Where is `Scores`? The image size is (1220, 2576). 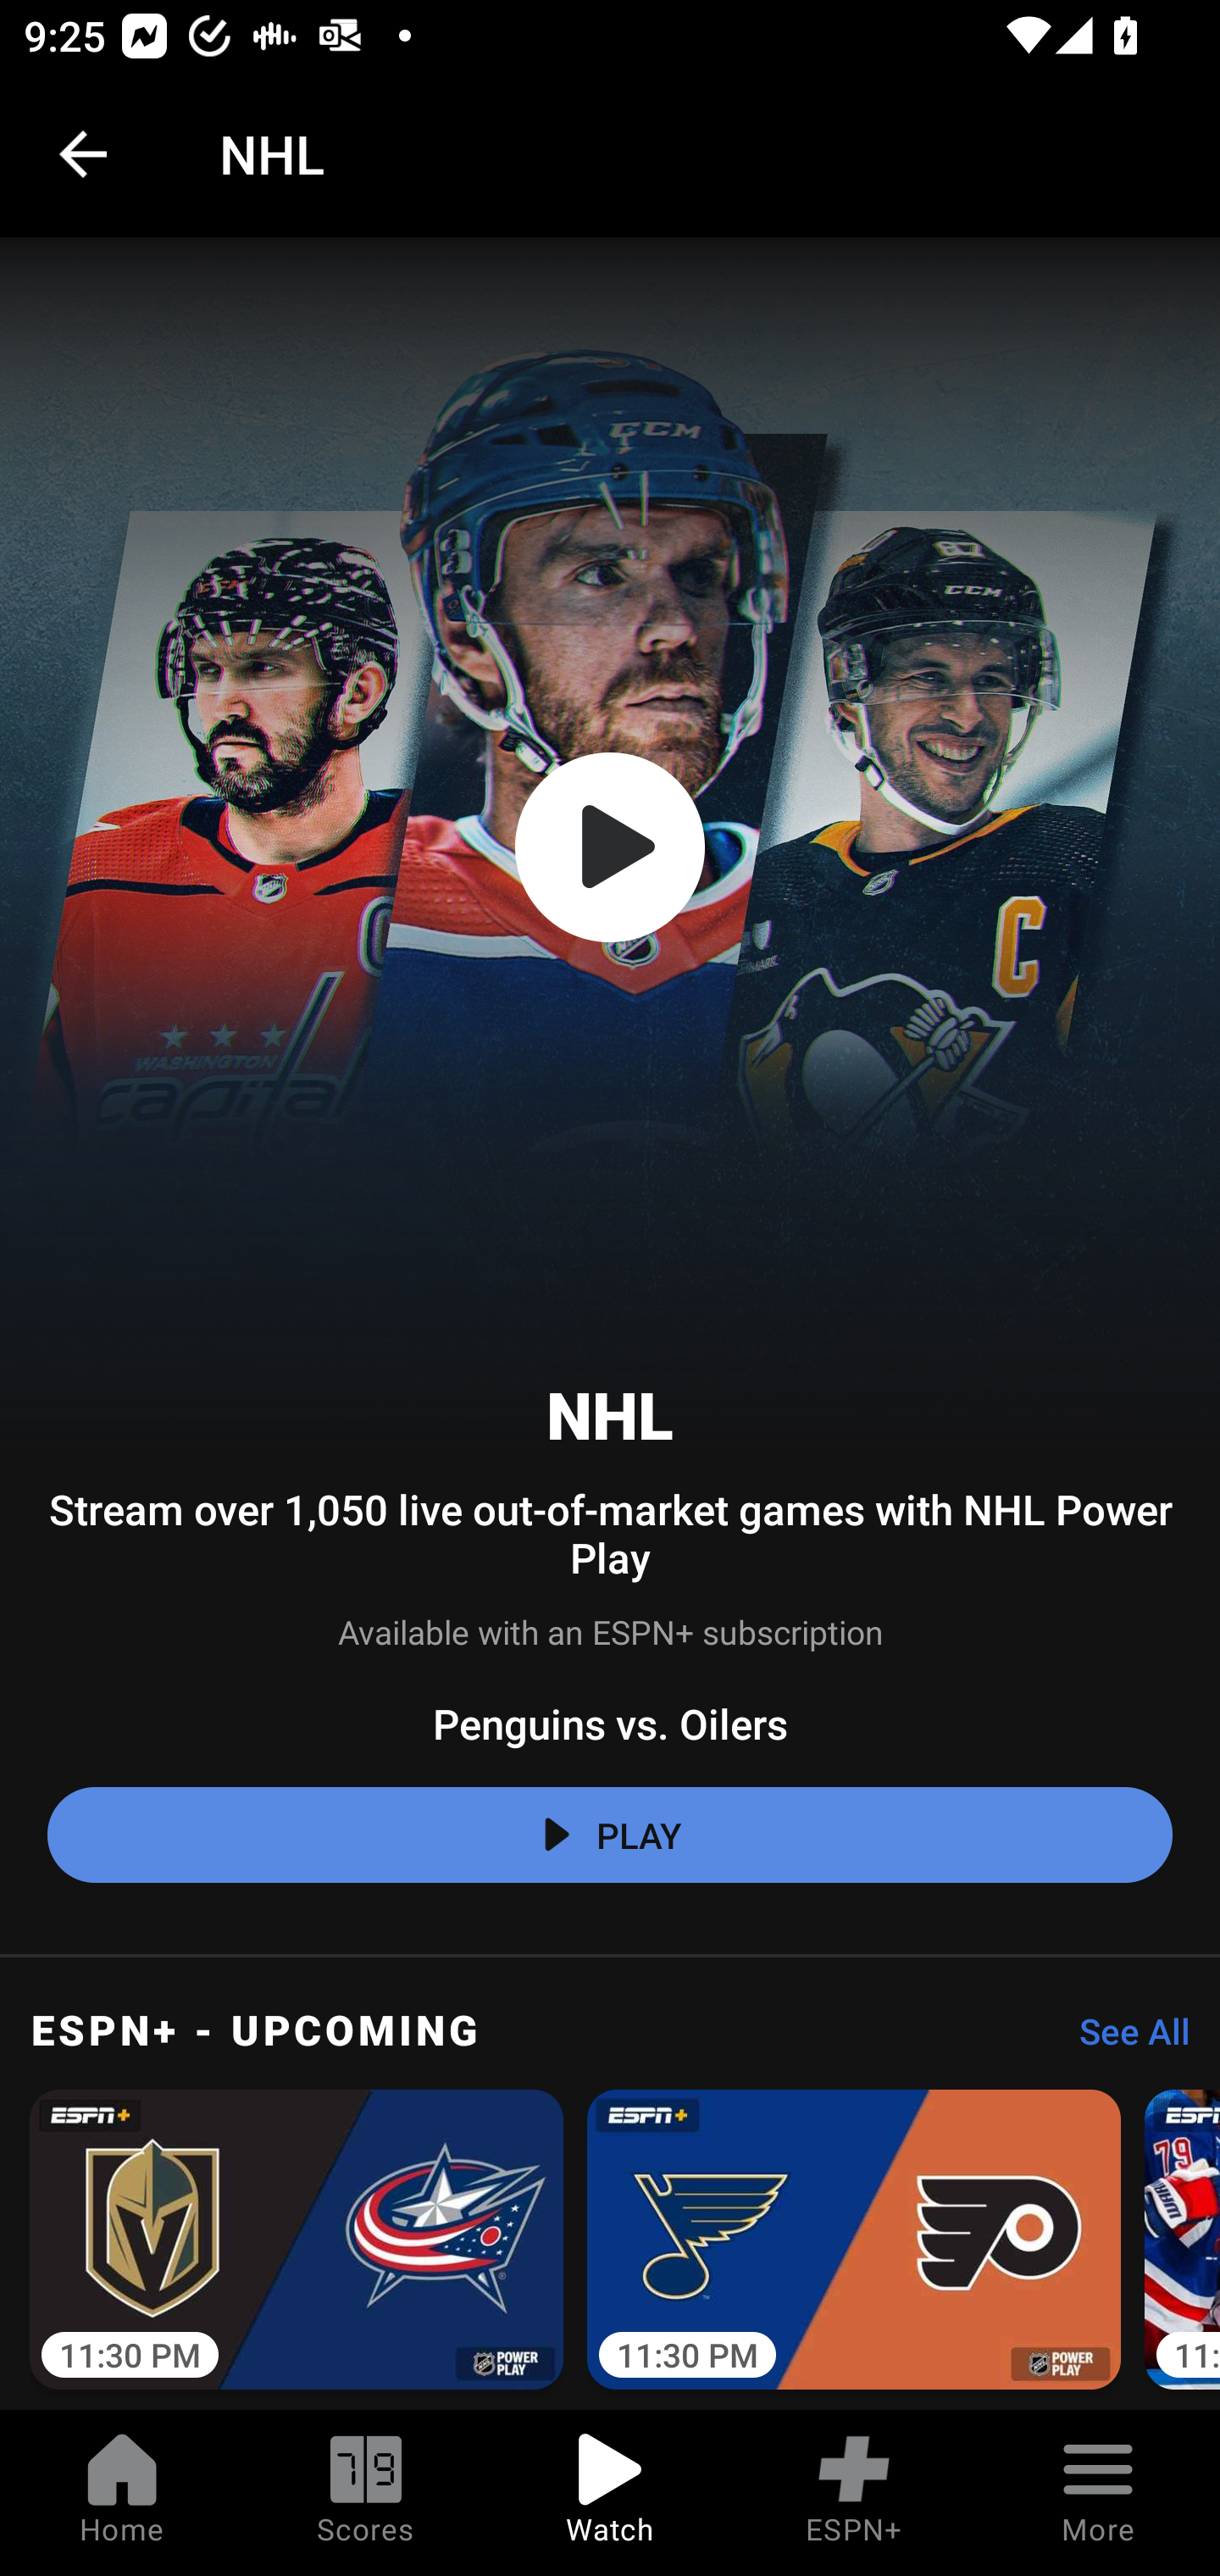 Scores is located at coordinates (366, 2493).